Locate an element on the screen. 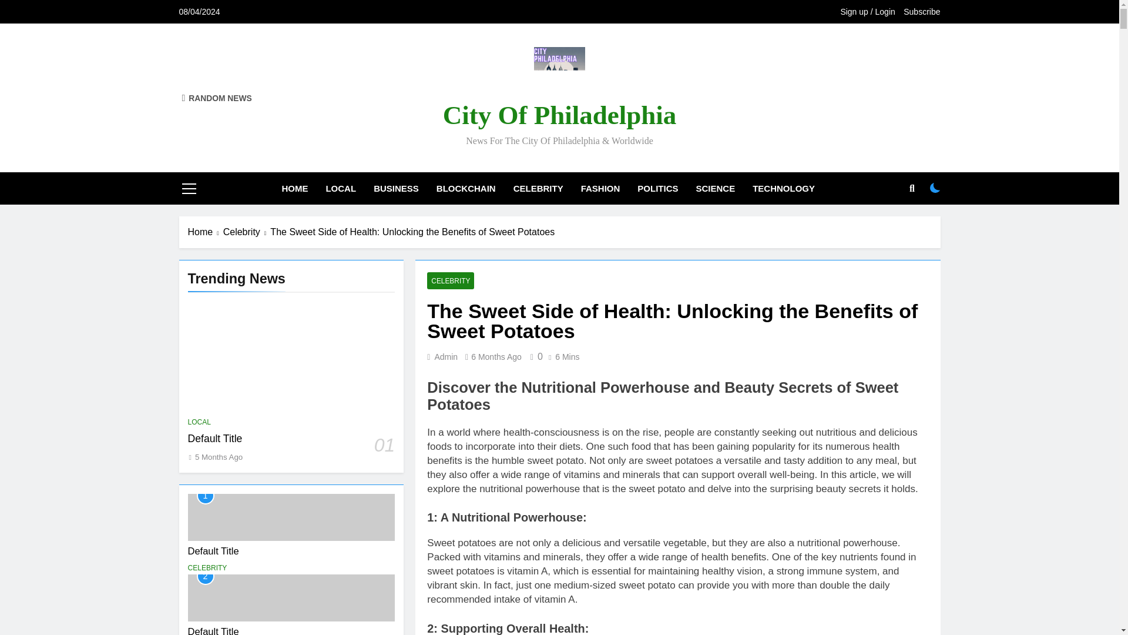  SCIENCE is located at coordinates (716, 188).